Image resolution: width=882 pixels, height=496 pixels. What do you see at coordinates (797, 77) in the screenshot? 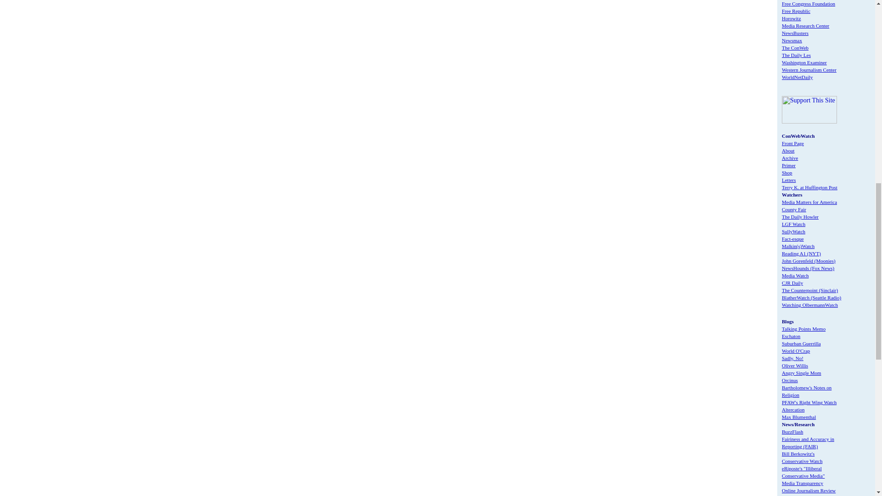
I see `WorldNetDaily` at bounding box center [797, 77].